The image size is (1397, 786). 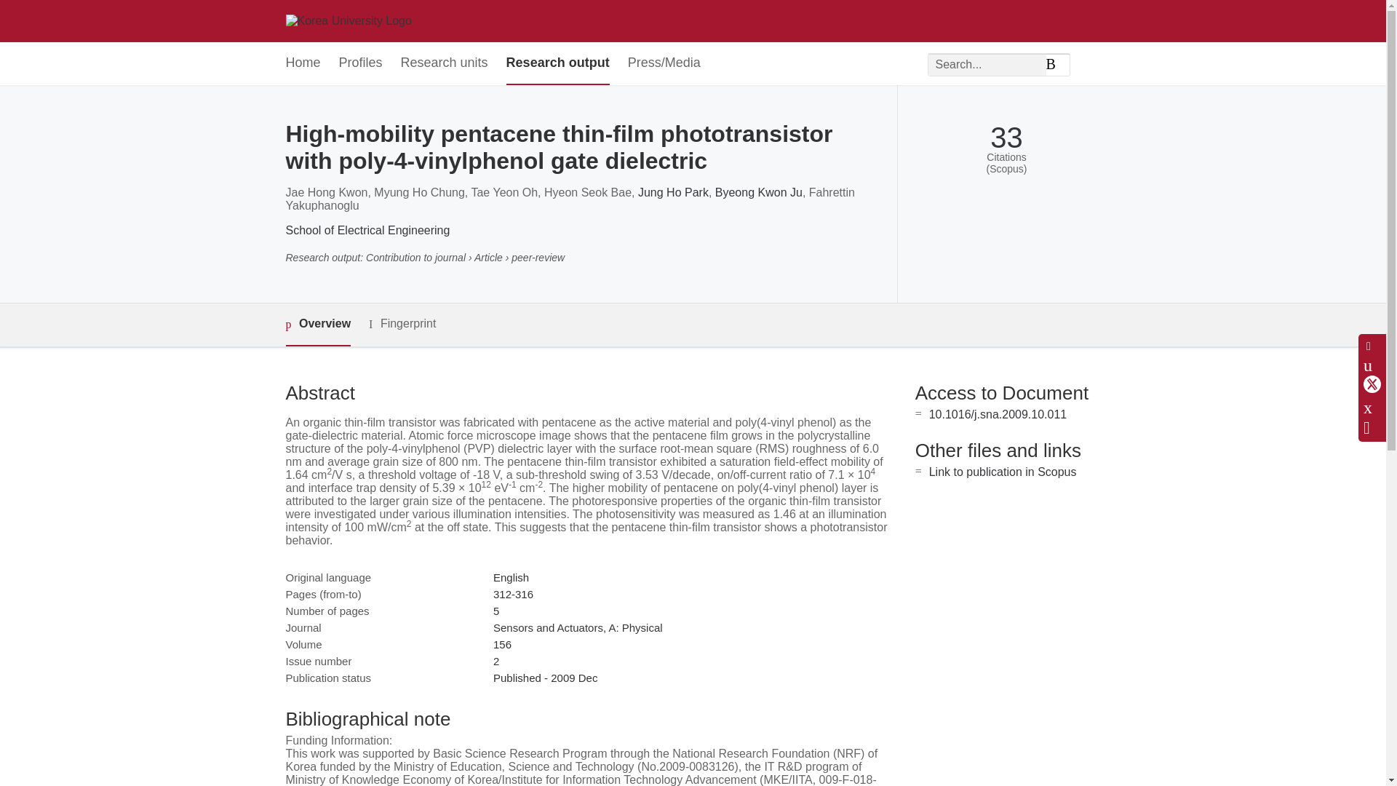 What do you see at coordinates (578, 627) in the screenshot?
I see `Sensors and Actuators, A: Physical` at bounding box center [578, 627].